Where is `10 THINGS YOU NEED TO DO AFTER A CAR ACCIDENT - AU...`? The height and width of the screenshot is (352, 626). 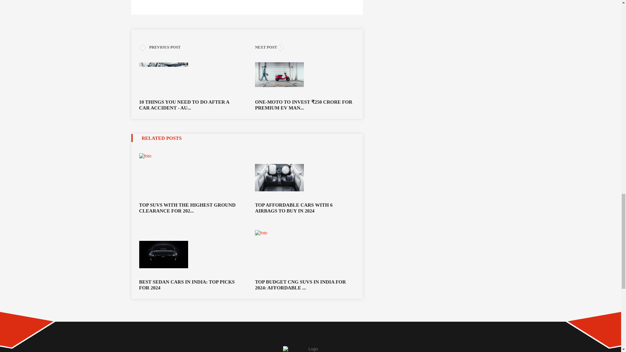 10 THINGS YOU NEED TO DO AFTER A CAR ACCIDENT - AU... is located at coordinates (188, 81).